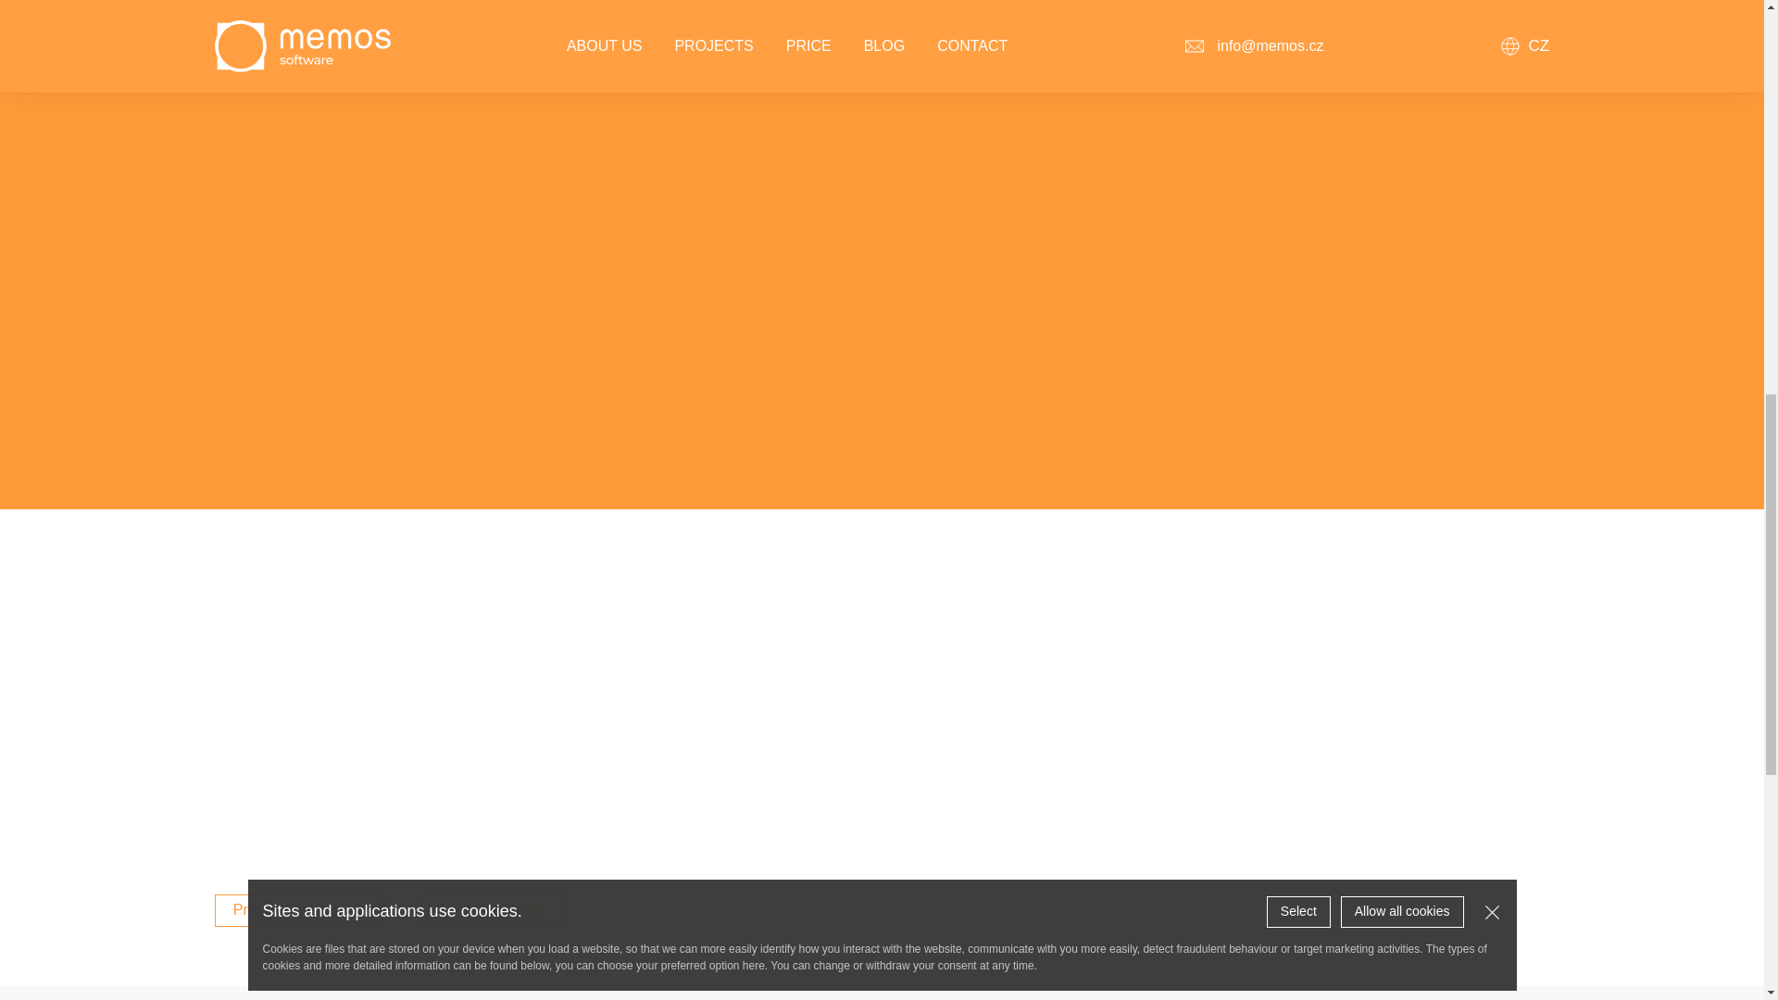 The image size is (1778, 1000). What do you see at coordinates (493, 910) in the screenshot?
I see `Next case study` at bounding box center [493, 910].